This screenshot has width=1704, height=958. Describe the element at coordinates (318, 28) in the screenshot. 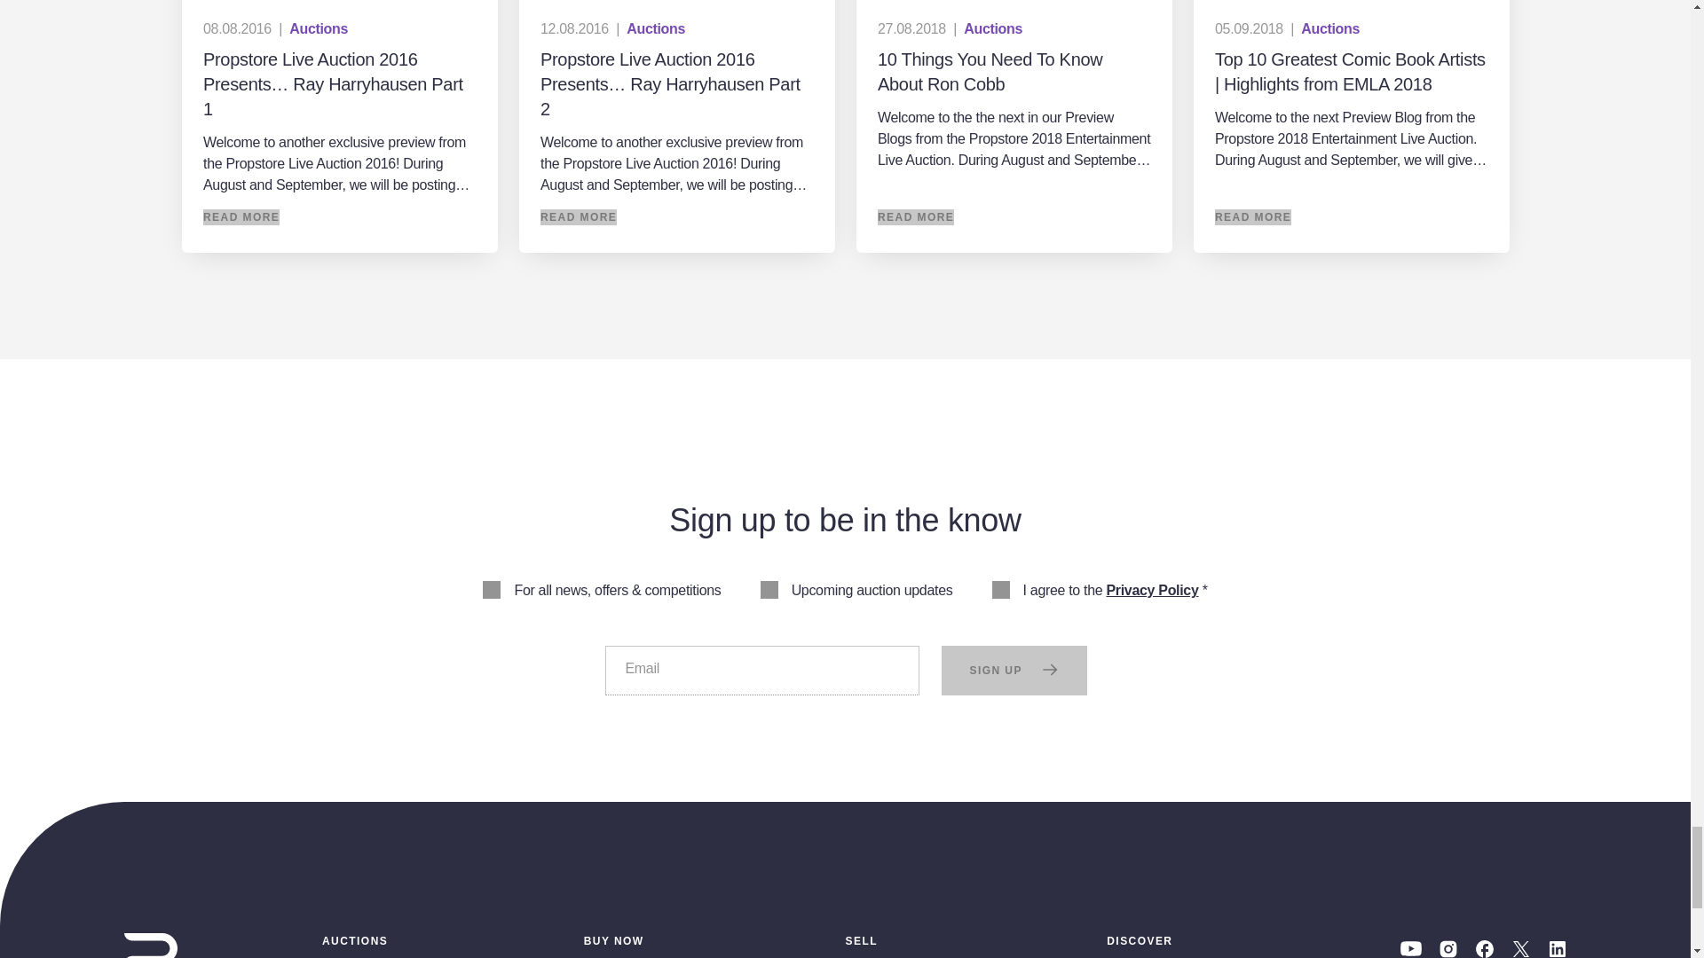

I see `Auctions` at that location.